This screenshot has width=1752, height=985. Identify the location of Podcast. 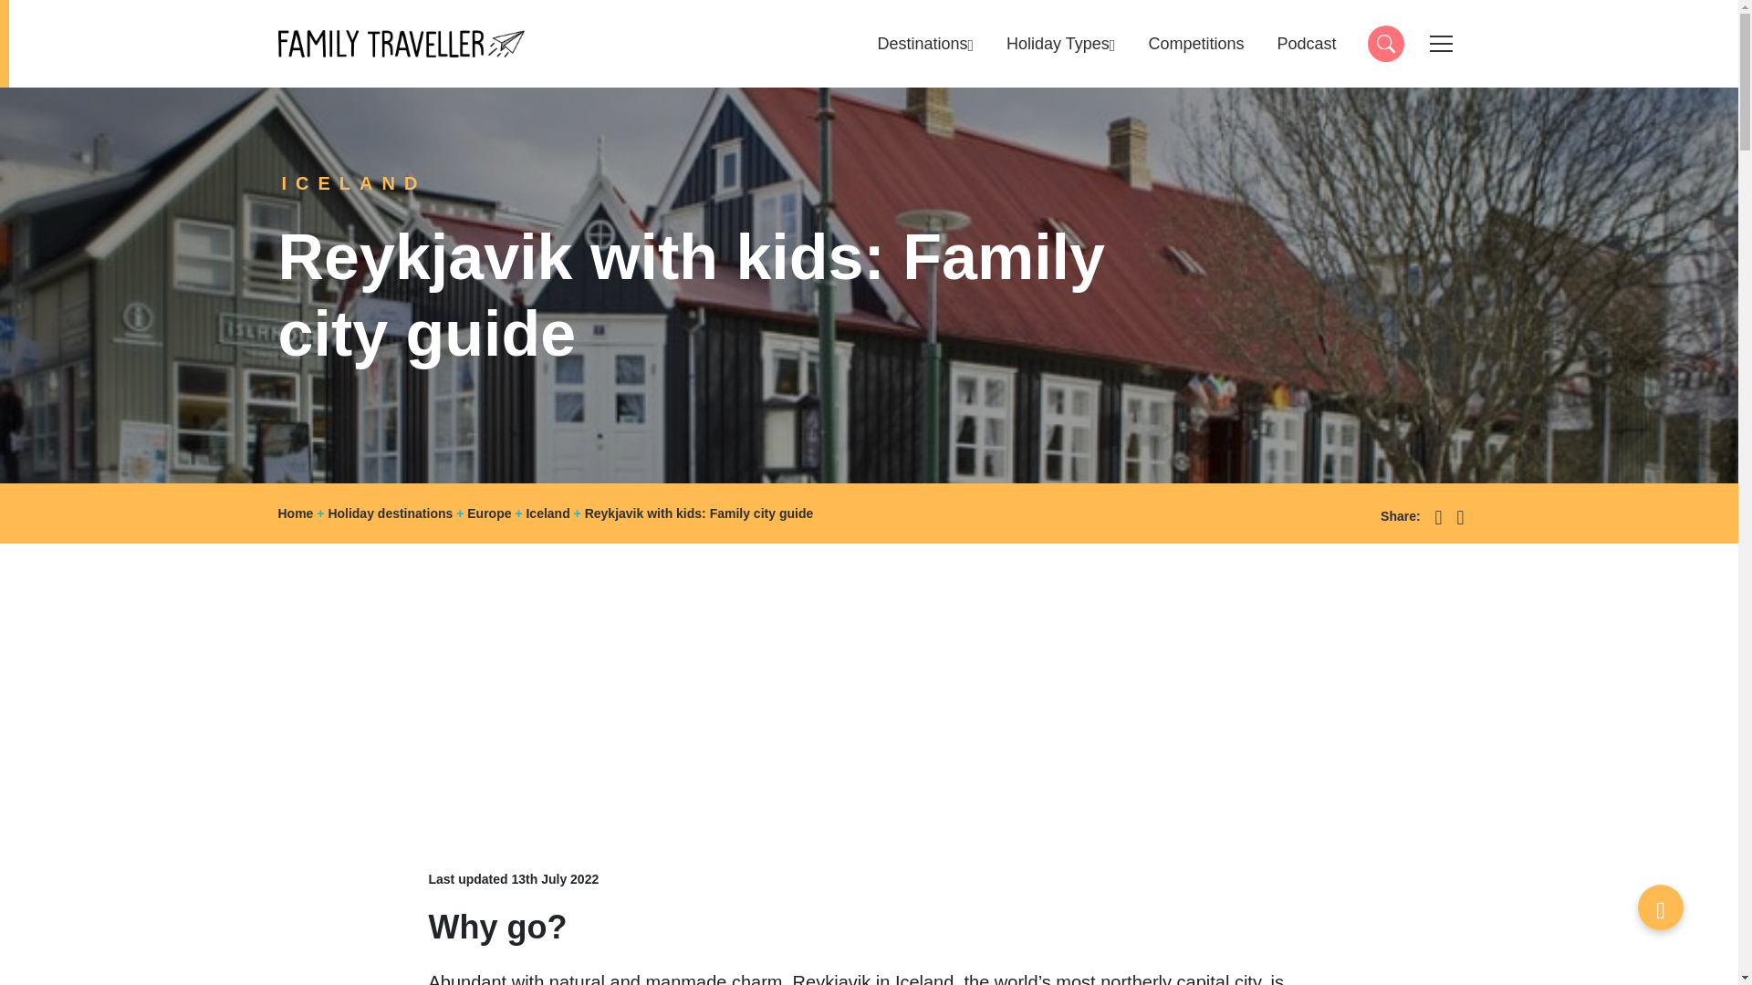
(400, 44).